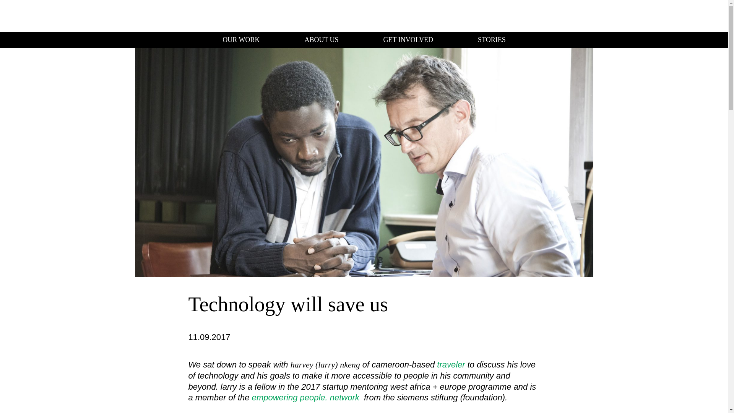 The width and height of the screenshot is (734, 413). What do you see at coordinates (305, 397) in the screenshot?
I see `empowering people. network` at bounding box center [305, 397].